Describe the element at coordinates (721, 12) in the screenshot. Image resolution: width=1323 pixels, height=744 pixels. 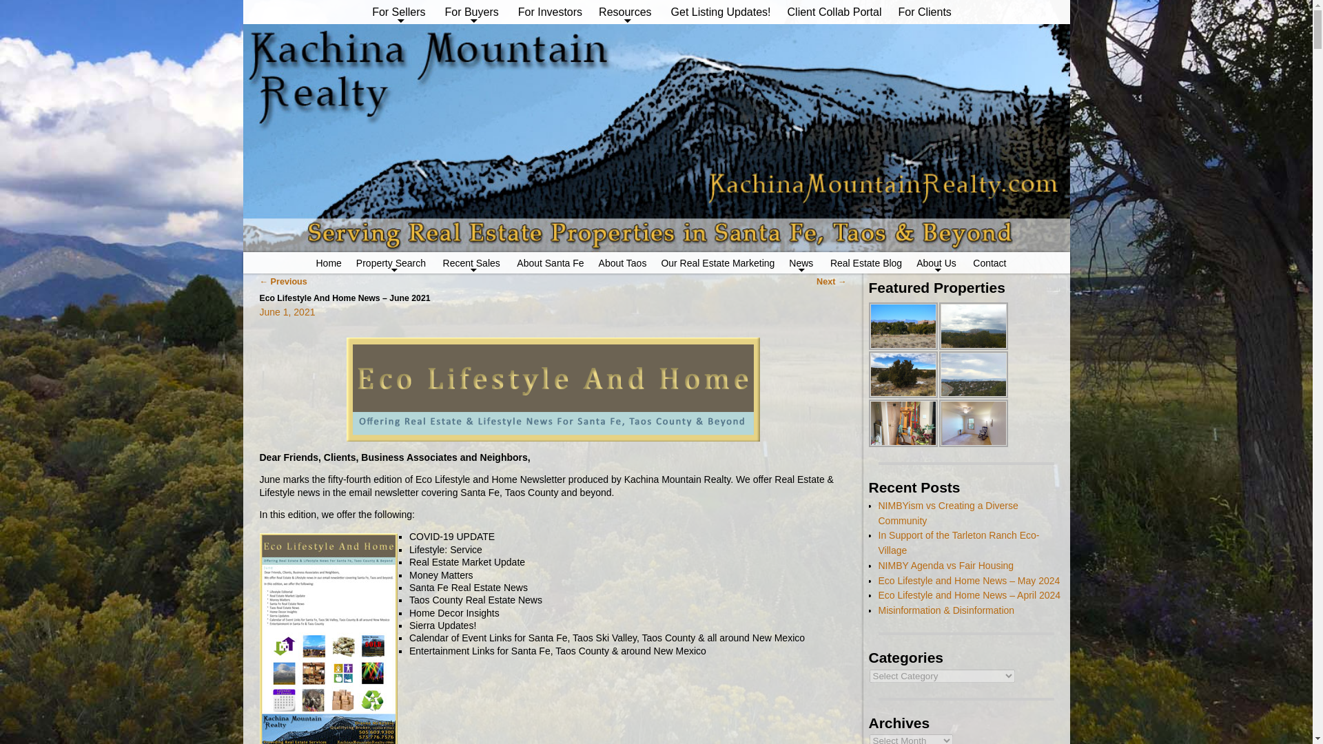
I see `Get Listing Updates!` at that location.